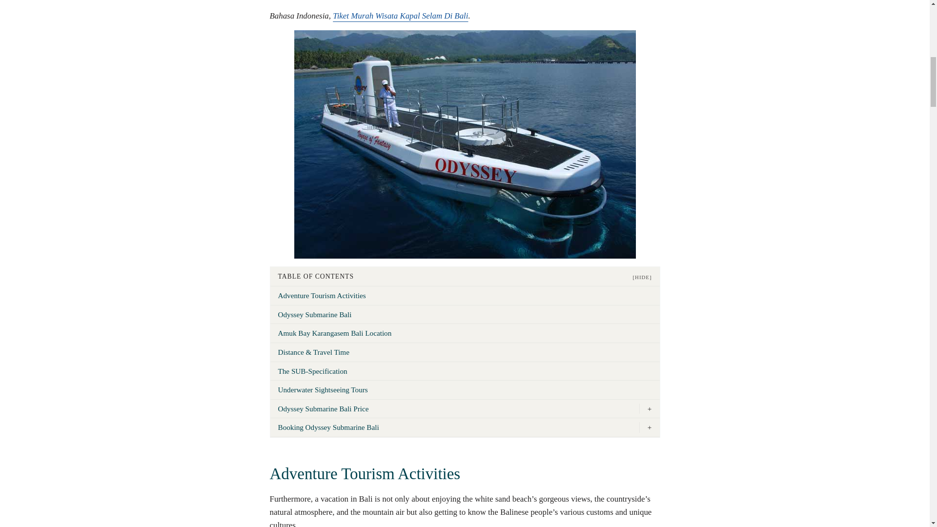 The image size is (937, 527). Describe the element at coordinates (465, 296) in the screenshot. I see `Adventure Tourism Activities` at that location.